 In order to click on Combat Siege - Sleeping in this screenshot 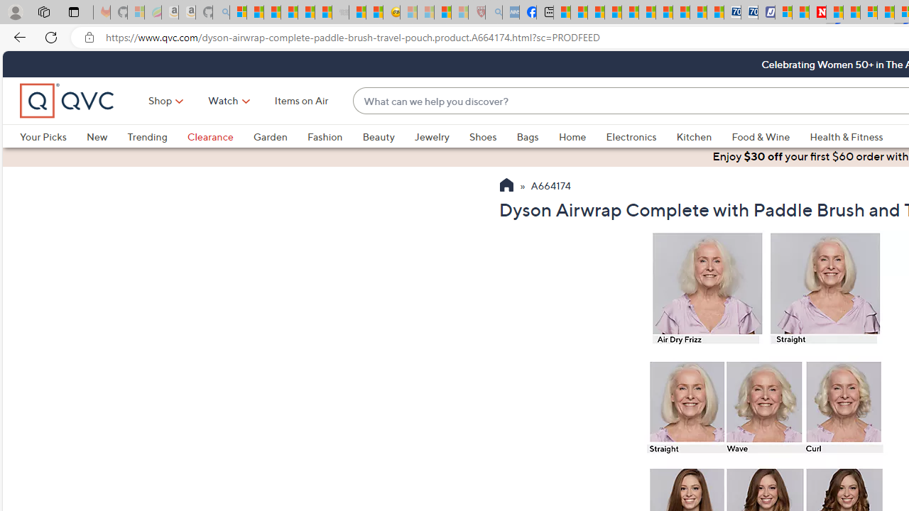, I will do `click(341, 13)`.